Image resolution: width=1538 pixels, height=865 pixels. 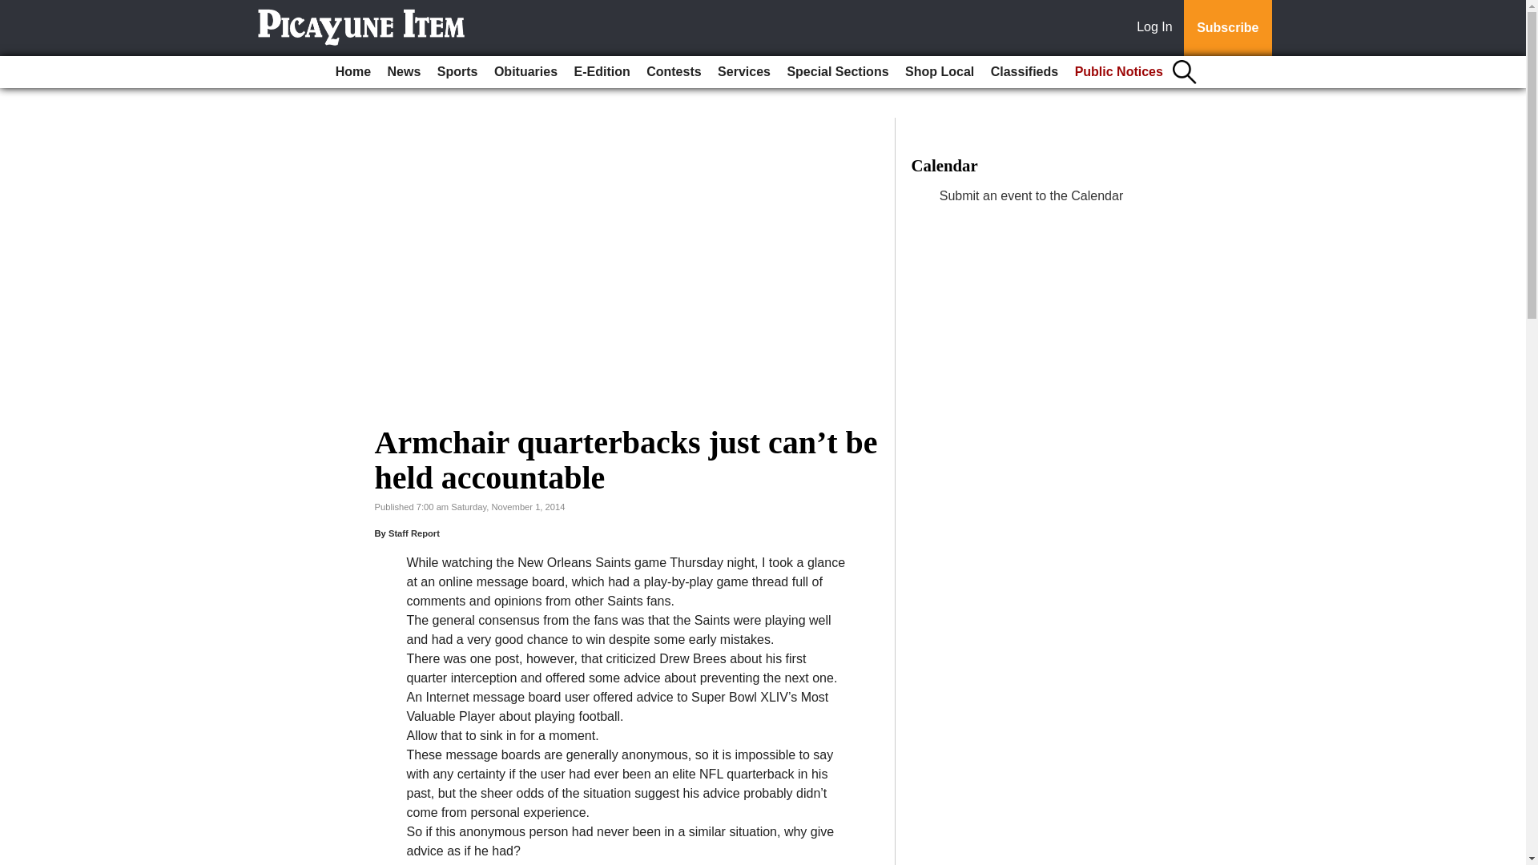 What do you see at coordinates (1118, 72) in the screenshot?
I see `Public Notices` at bounding box center [1118, 72].